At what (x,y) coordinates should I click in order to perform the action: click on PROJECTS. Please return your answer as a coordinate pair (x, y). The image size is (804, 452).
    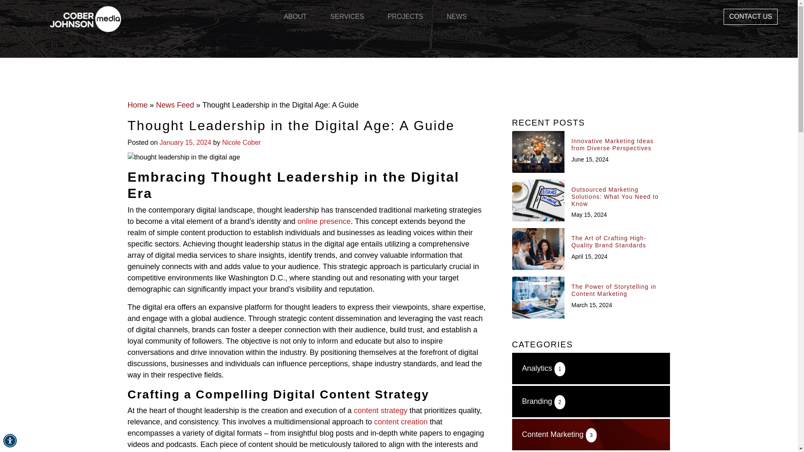
    Looking at the image, I should click on (405, 17).